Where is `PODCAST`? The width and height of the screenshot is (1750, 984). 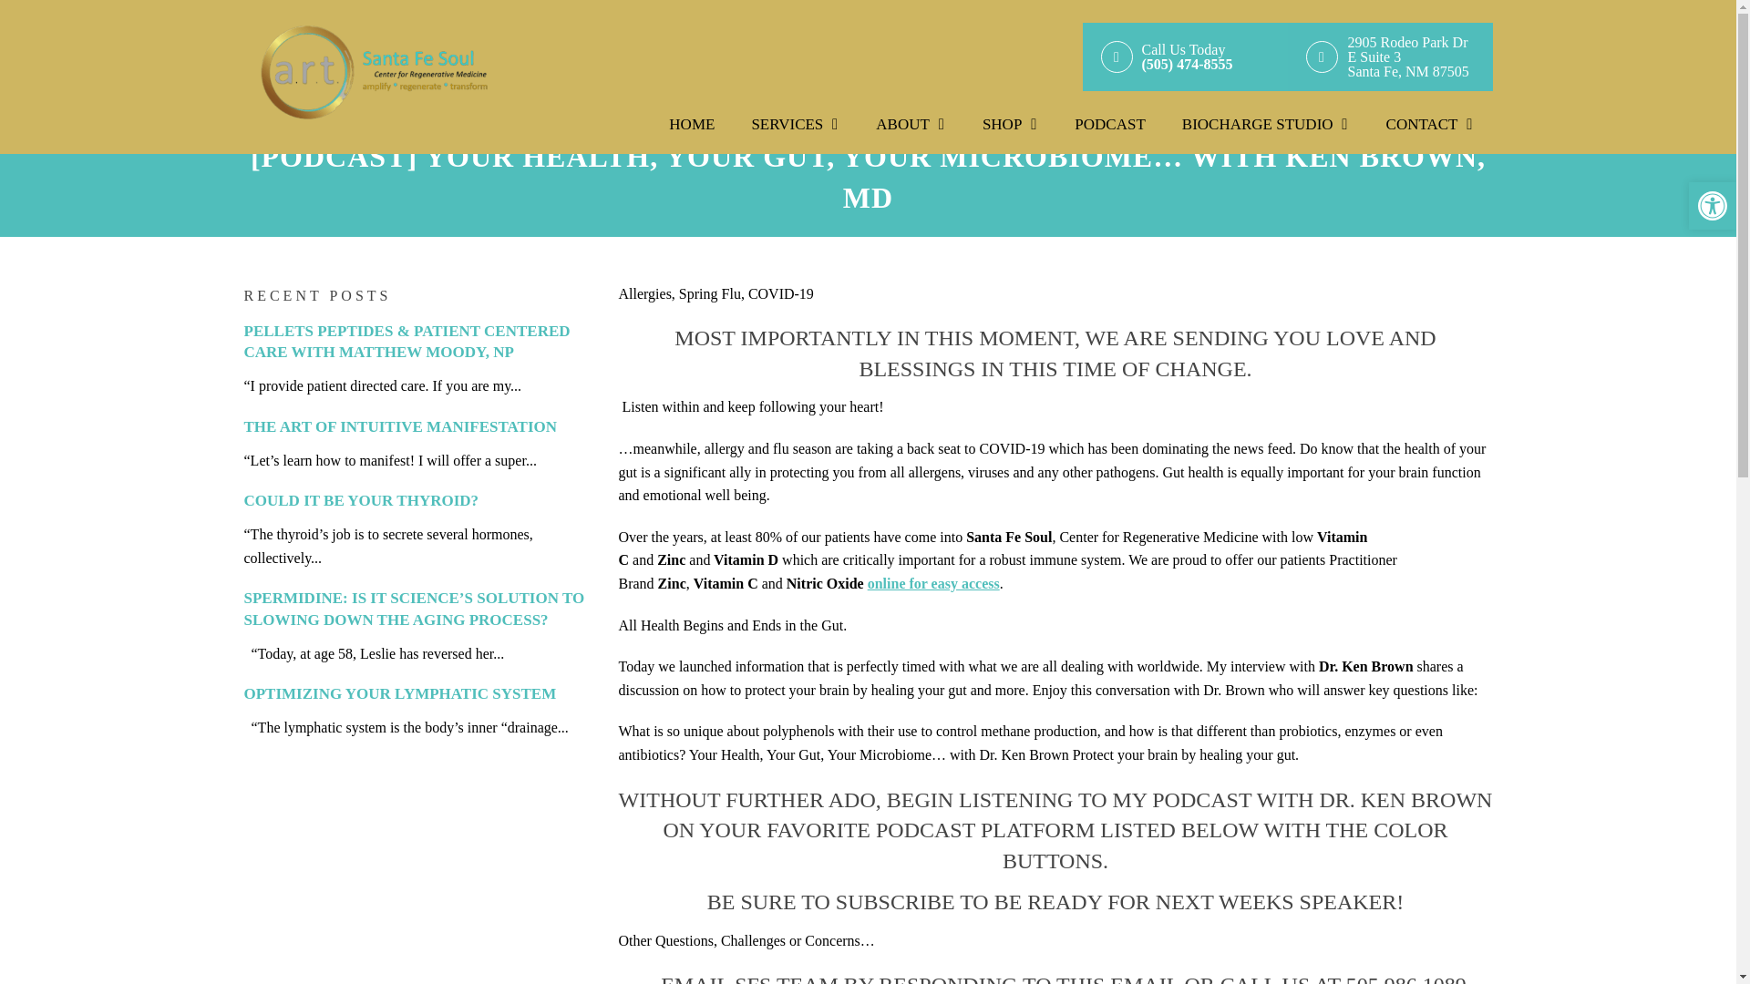 PODCAST is located at coordinates (910, 124).